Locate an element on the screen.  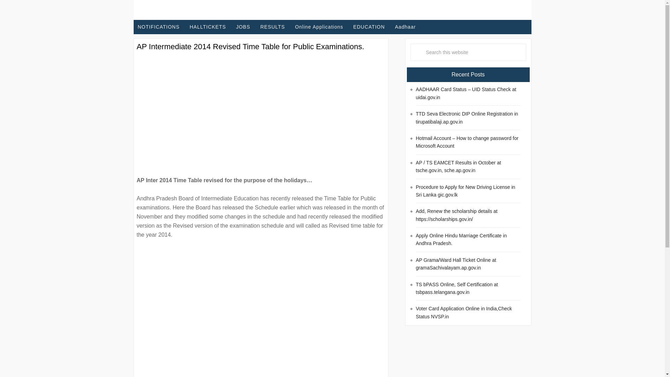
HALLTICKETS is located at coordinates (207, 27).